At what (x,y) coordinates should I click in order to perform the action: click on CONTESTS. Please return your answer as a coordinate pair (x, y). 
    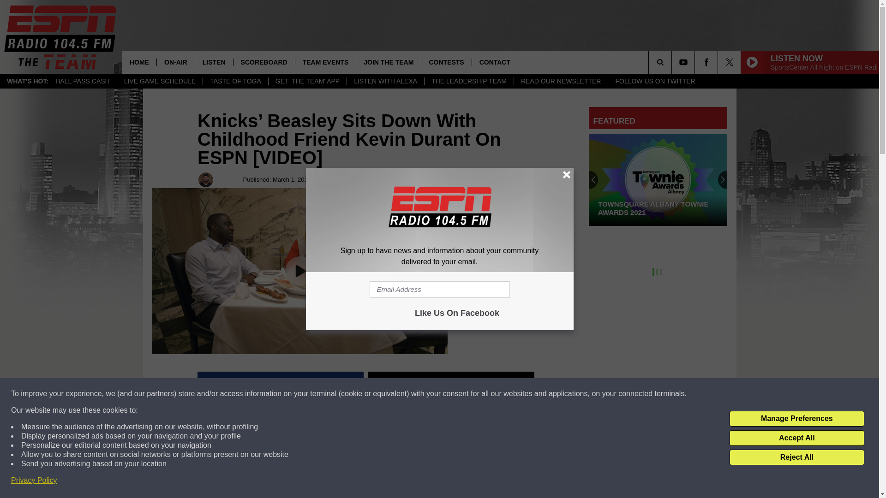
    Looking at the image, I should click on (446, 62).